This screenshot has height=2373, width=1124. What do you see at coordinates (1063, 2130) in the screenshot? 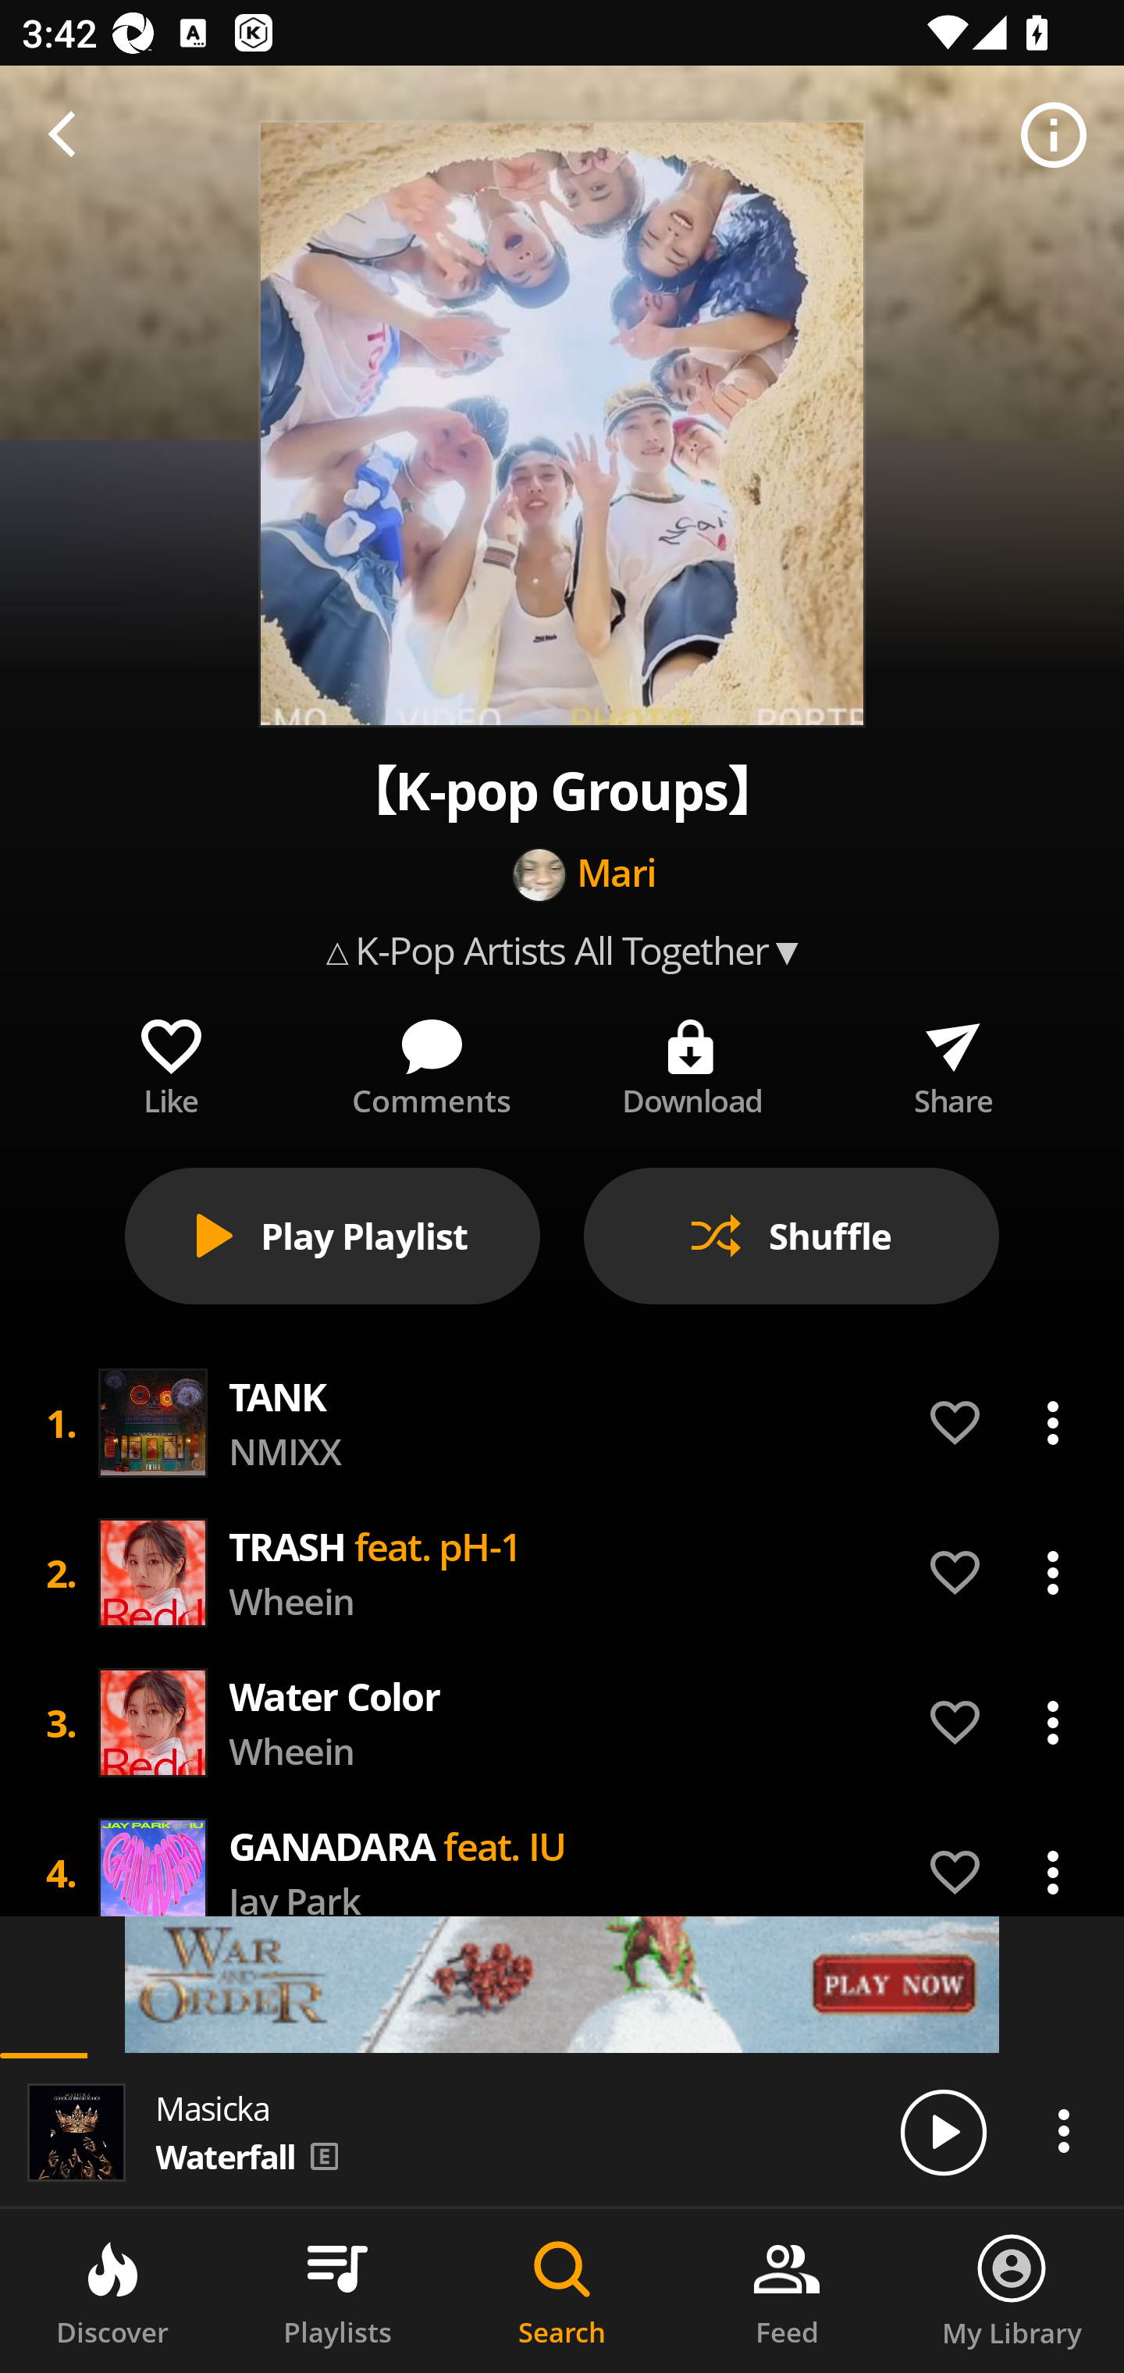
I see `Actions` at bounding box center [1063, 2130].